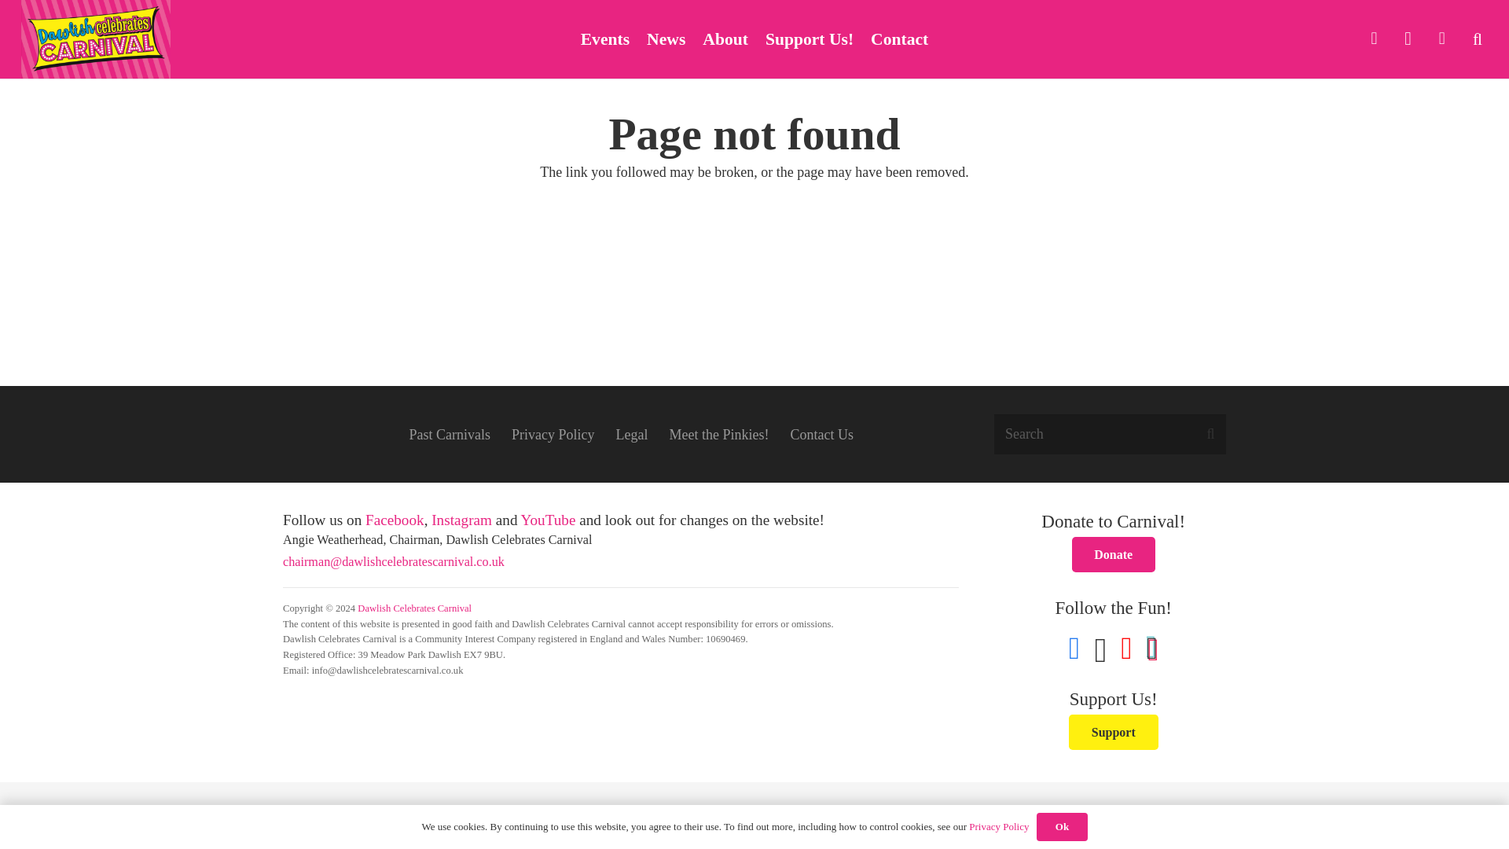 The image size is (1509, 849). What do you see at coordinates (1408, 39) in the screenshot?
I see `Instagram` at bounding box center [1408, 39].